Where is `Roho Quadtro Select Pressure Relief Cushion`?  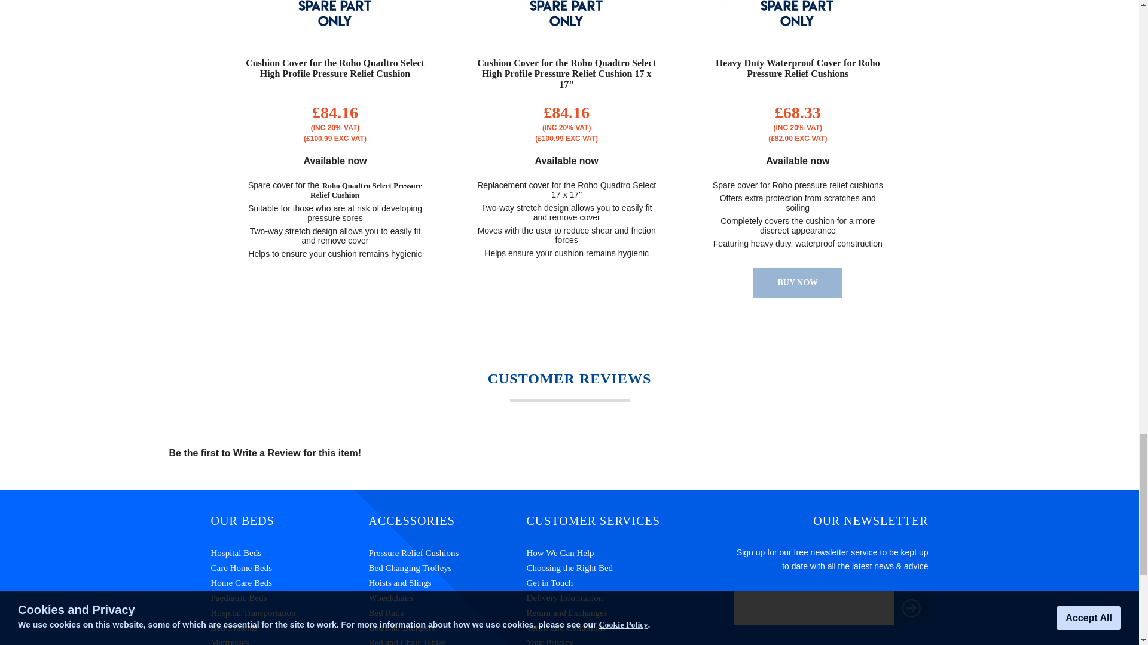
Roho Quadtro Select Pressure Relief Cushion is located at coordinates (366, 190).